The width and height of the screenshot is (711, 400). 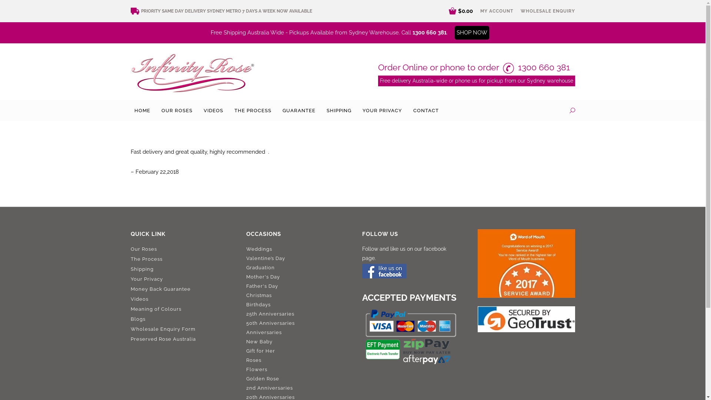 I want to click on Father's Day, so click(x=262, y=286).